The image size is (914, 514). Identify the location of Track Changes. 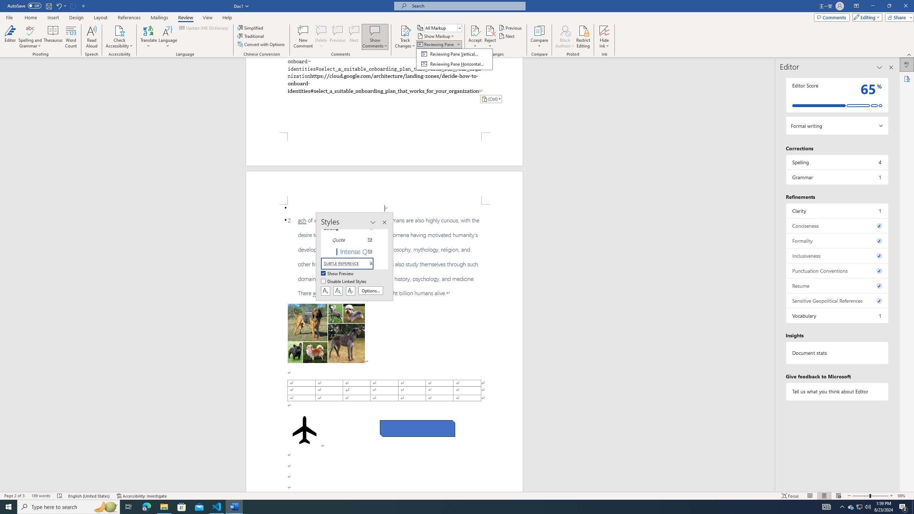
(405, 37).